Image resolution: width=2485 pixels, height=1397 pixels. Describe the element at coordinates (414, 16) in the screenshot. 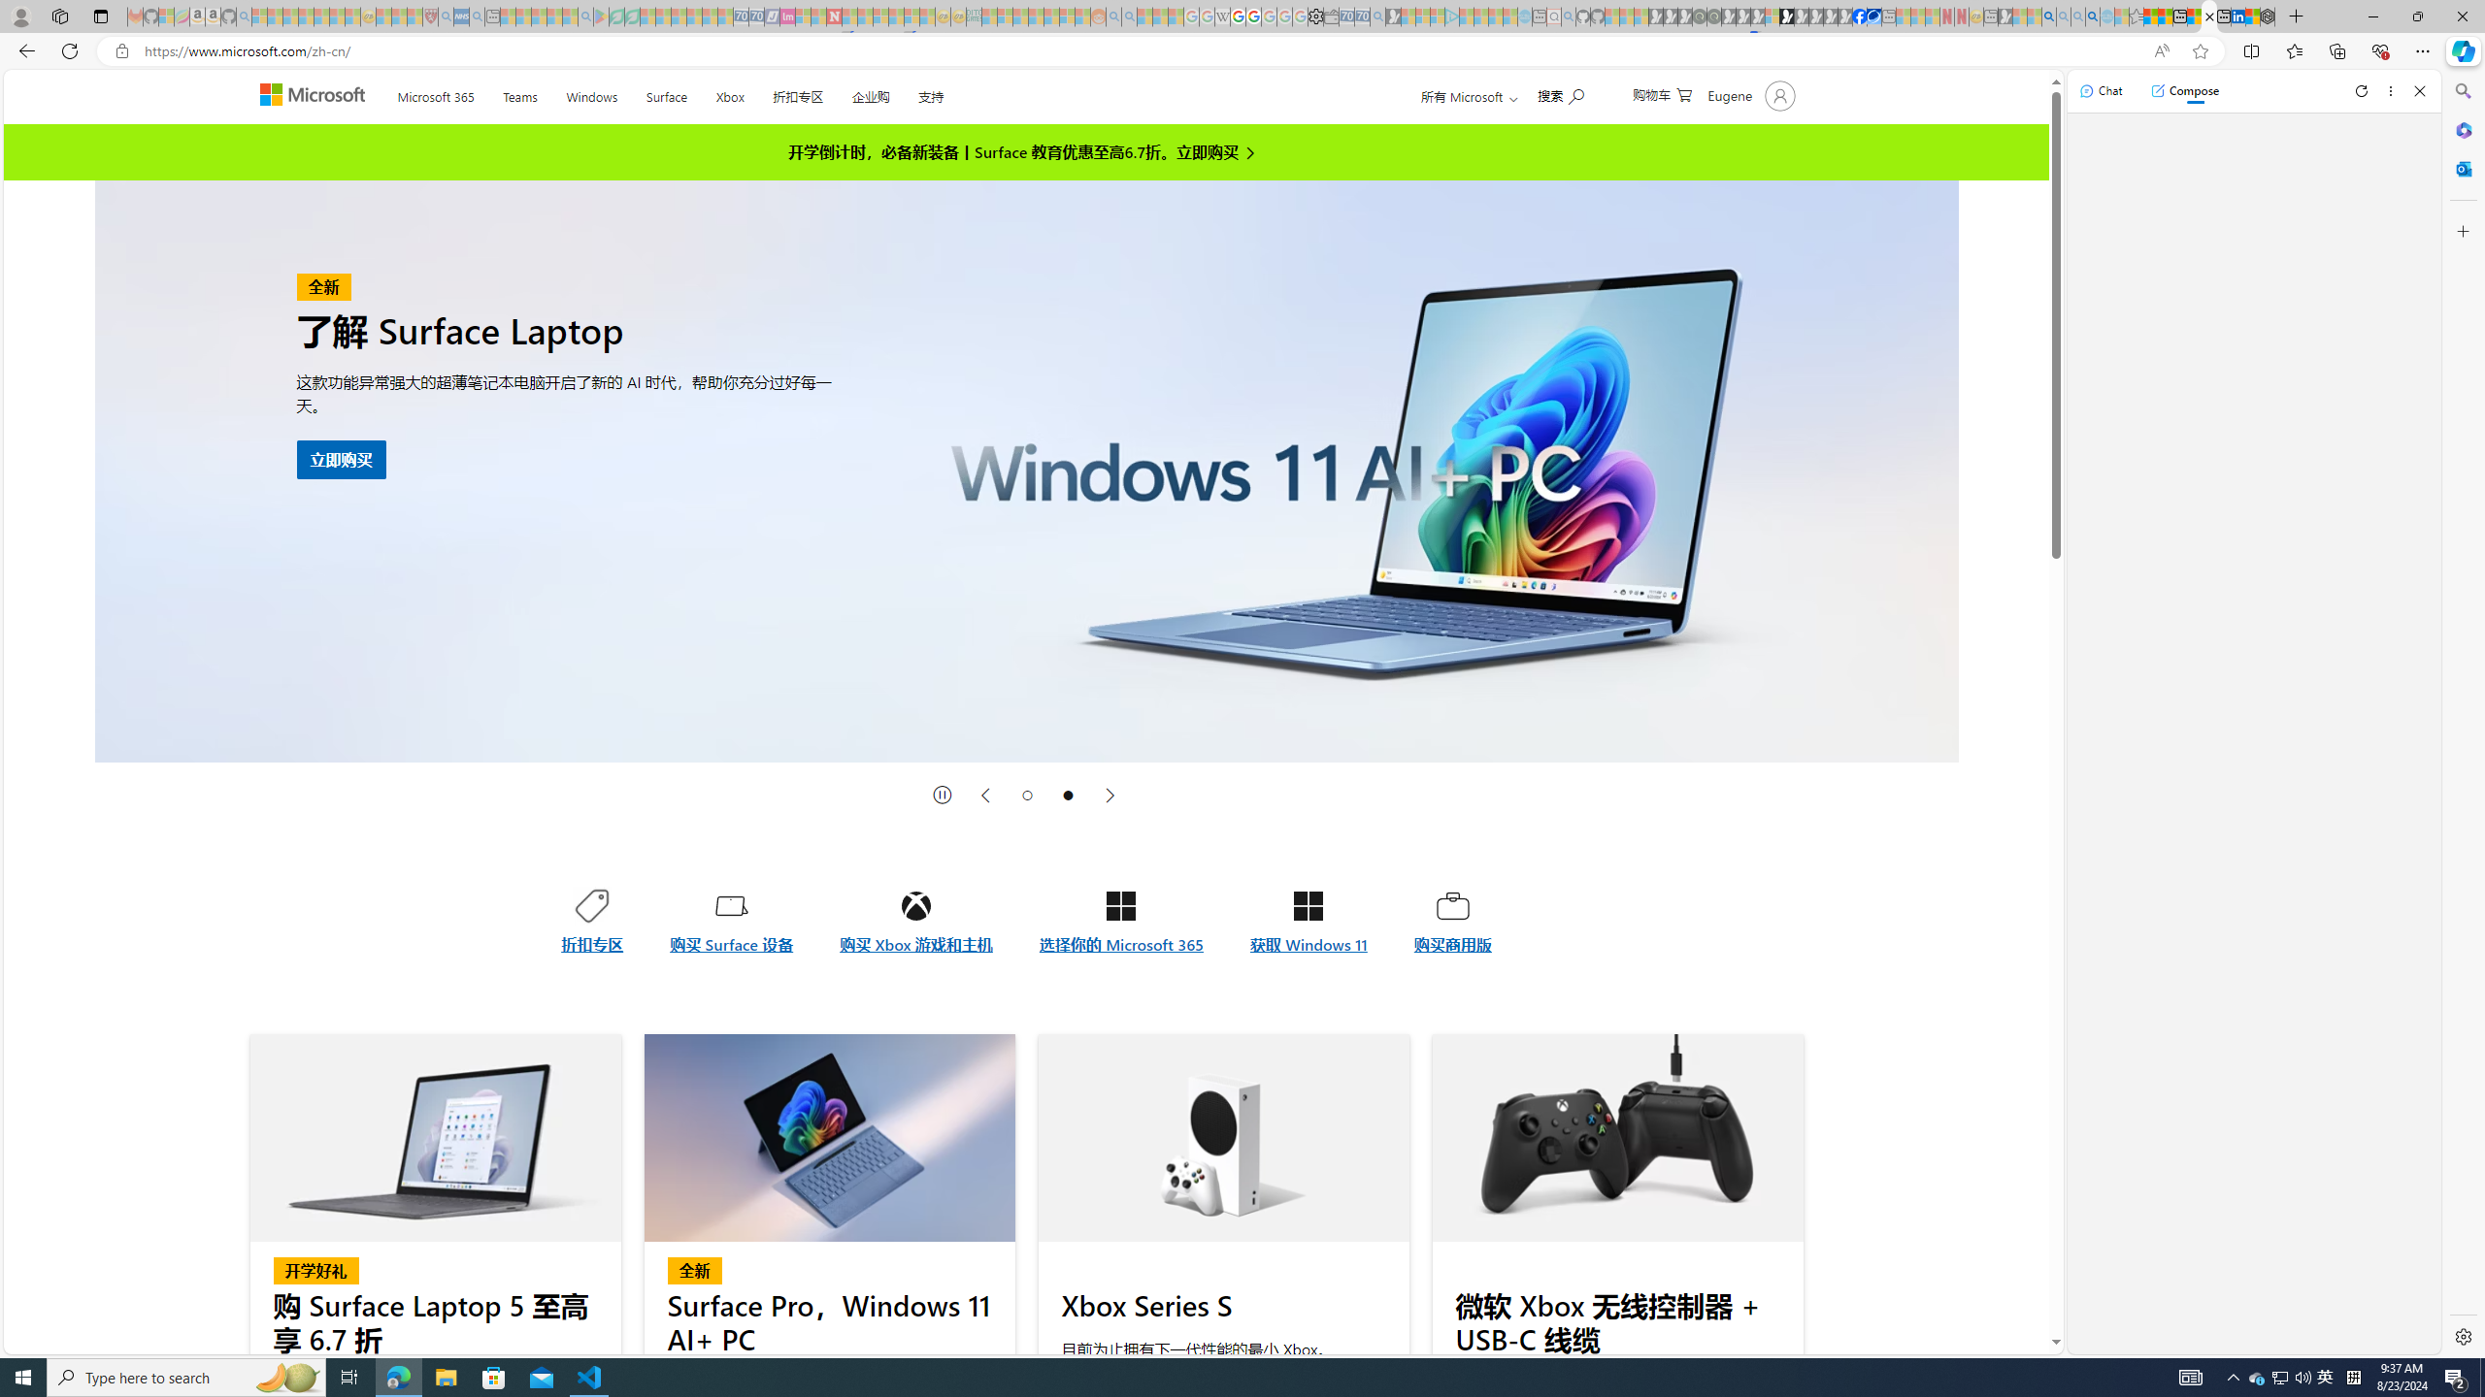

I see `Local - MSN - Sleeping` at that location.